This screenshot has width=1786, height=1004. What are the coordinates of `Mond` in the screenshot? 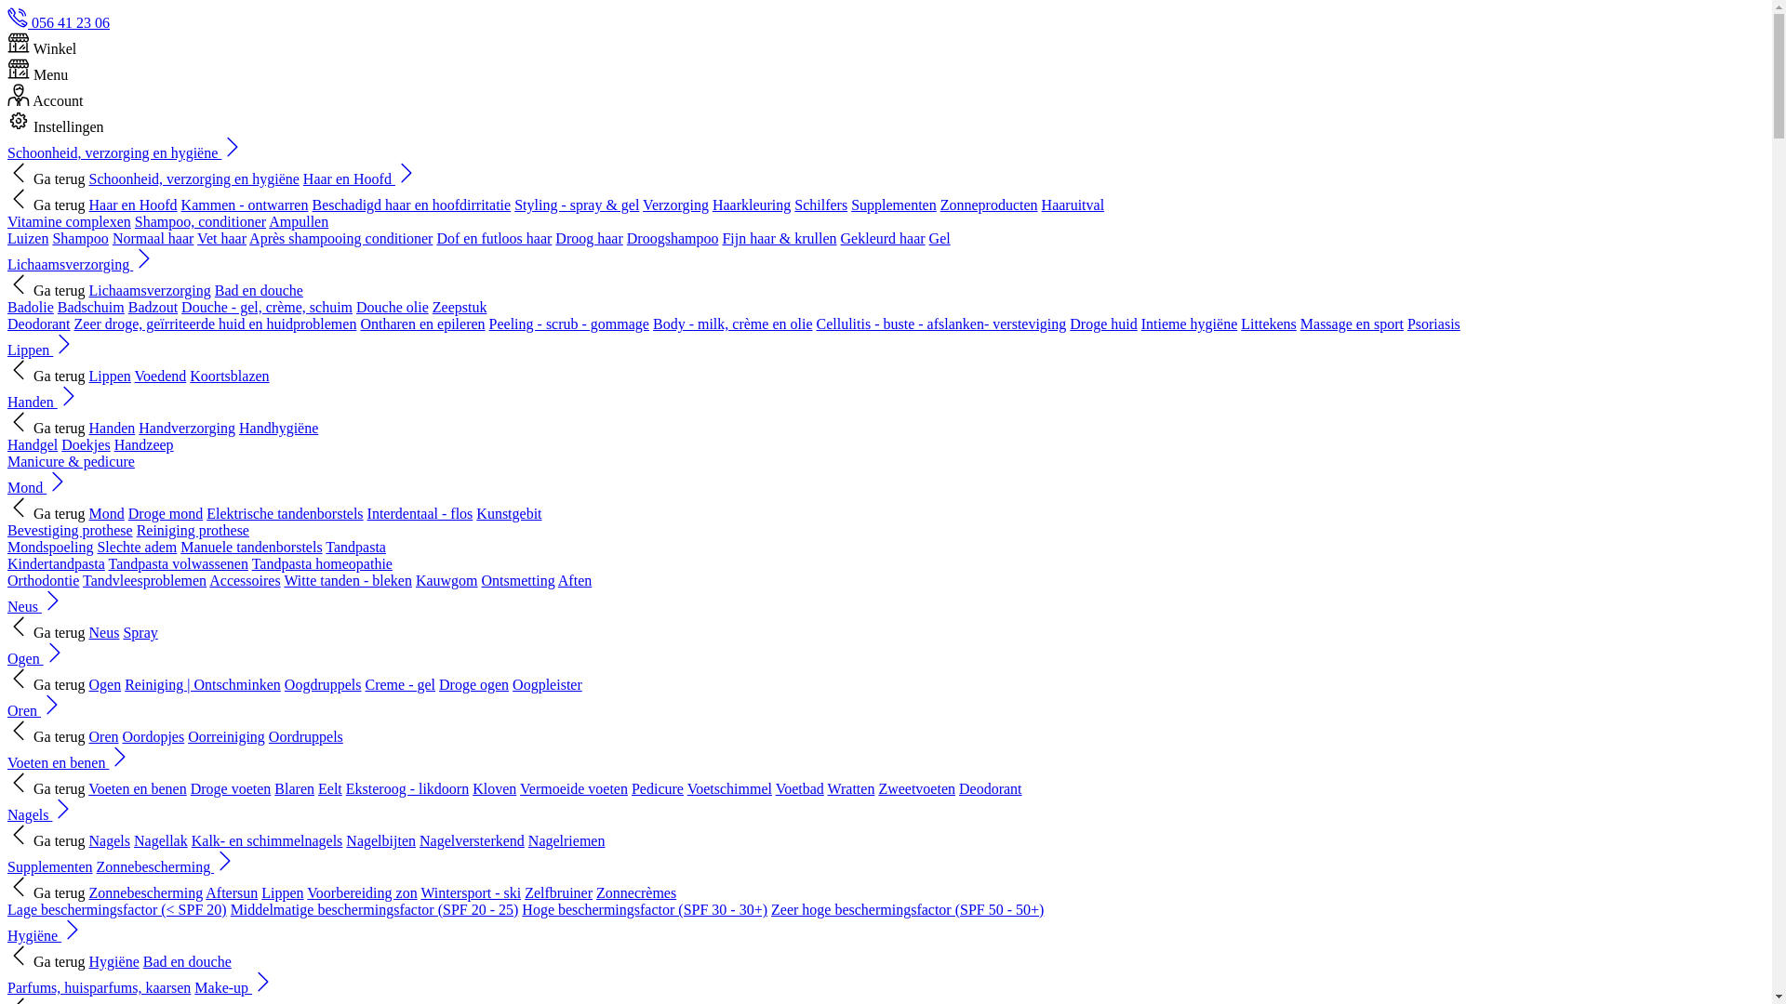 It's located at (107, 513).